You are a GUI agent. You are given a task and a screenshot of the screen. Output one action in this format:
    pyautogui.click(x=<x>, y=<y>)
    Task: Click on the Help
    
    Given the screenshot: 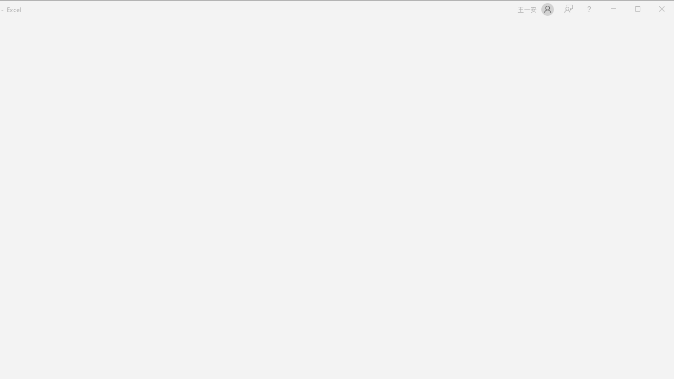 What is the action you would take?
    pyautogui.click(x=589, y=9)
    